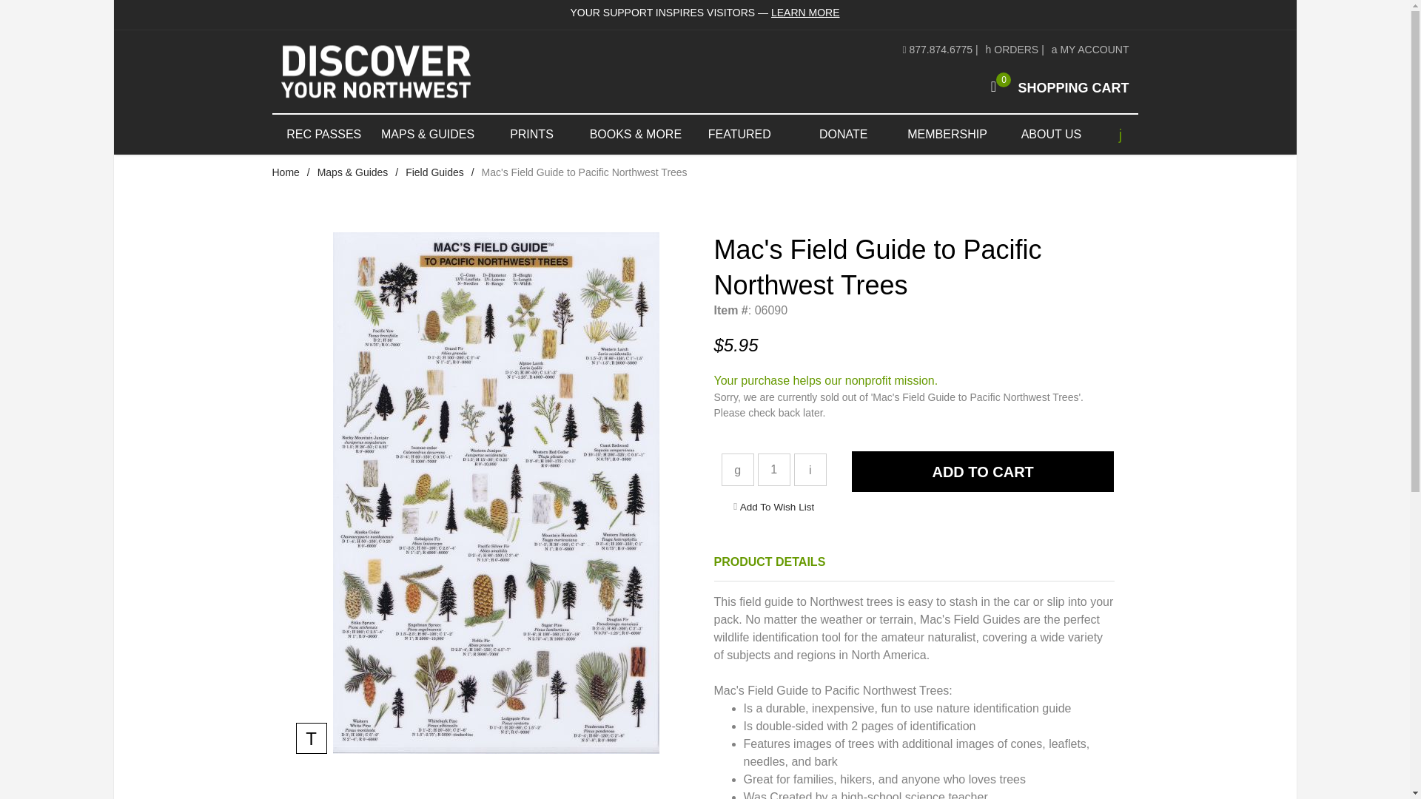  Describe the element at coordinates (825, 380) in the screenshot. I see `MEMBERSHIP` at that location.